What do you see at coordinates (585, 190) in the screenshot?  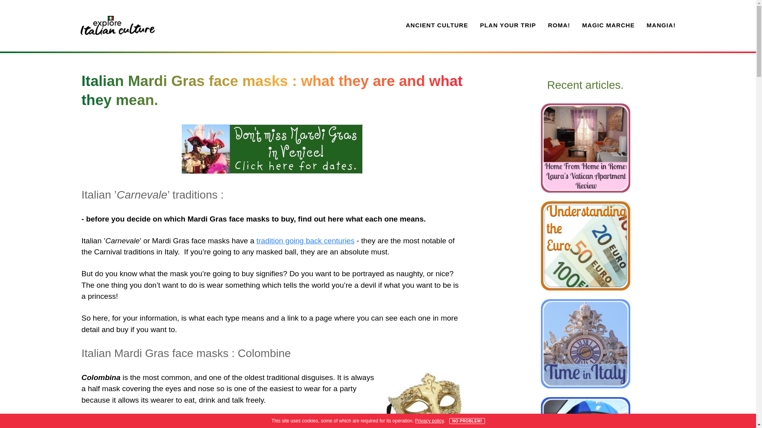 I see `Go to The best ever apartment to rent in Rome.` at bounding box center [585, 190].